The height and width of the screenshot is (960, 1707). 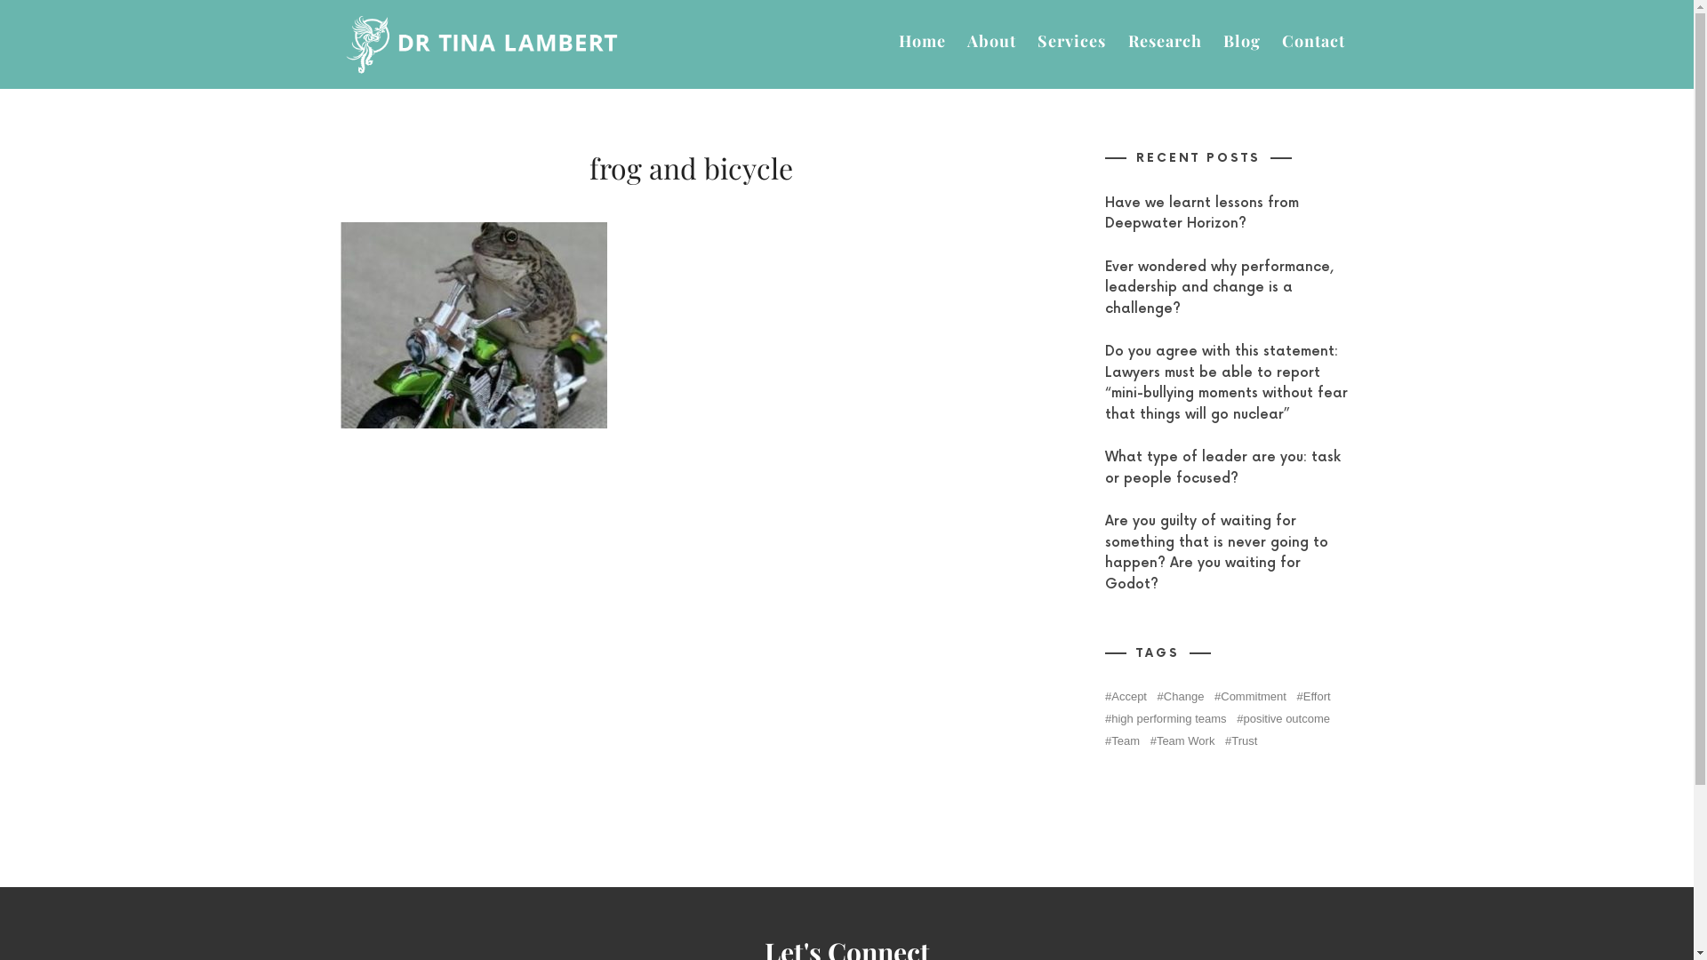 What do you see at coordinates (482, 44) in the screenshot?
I see `Dr Tina Lambert` at bounding box center [482, 44].